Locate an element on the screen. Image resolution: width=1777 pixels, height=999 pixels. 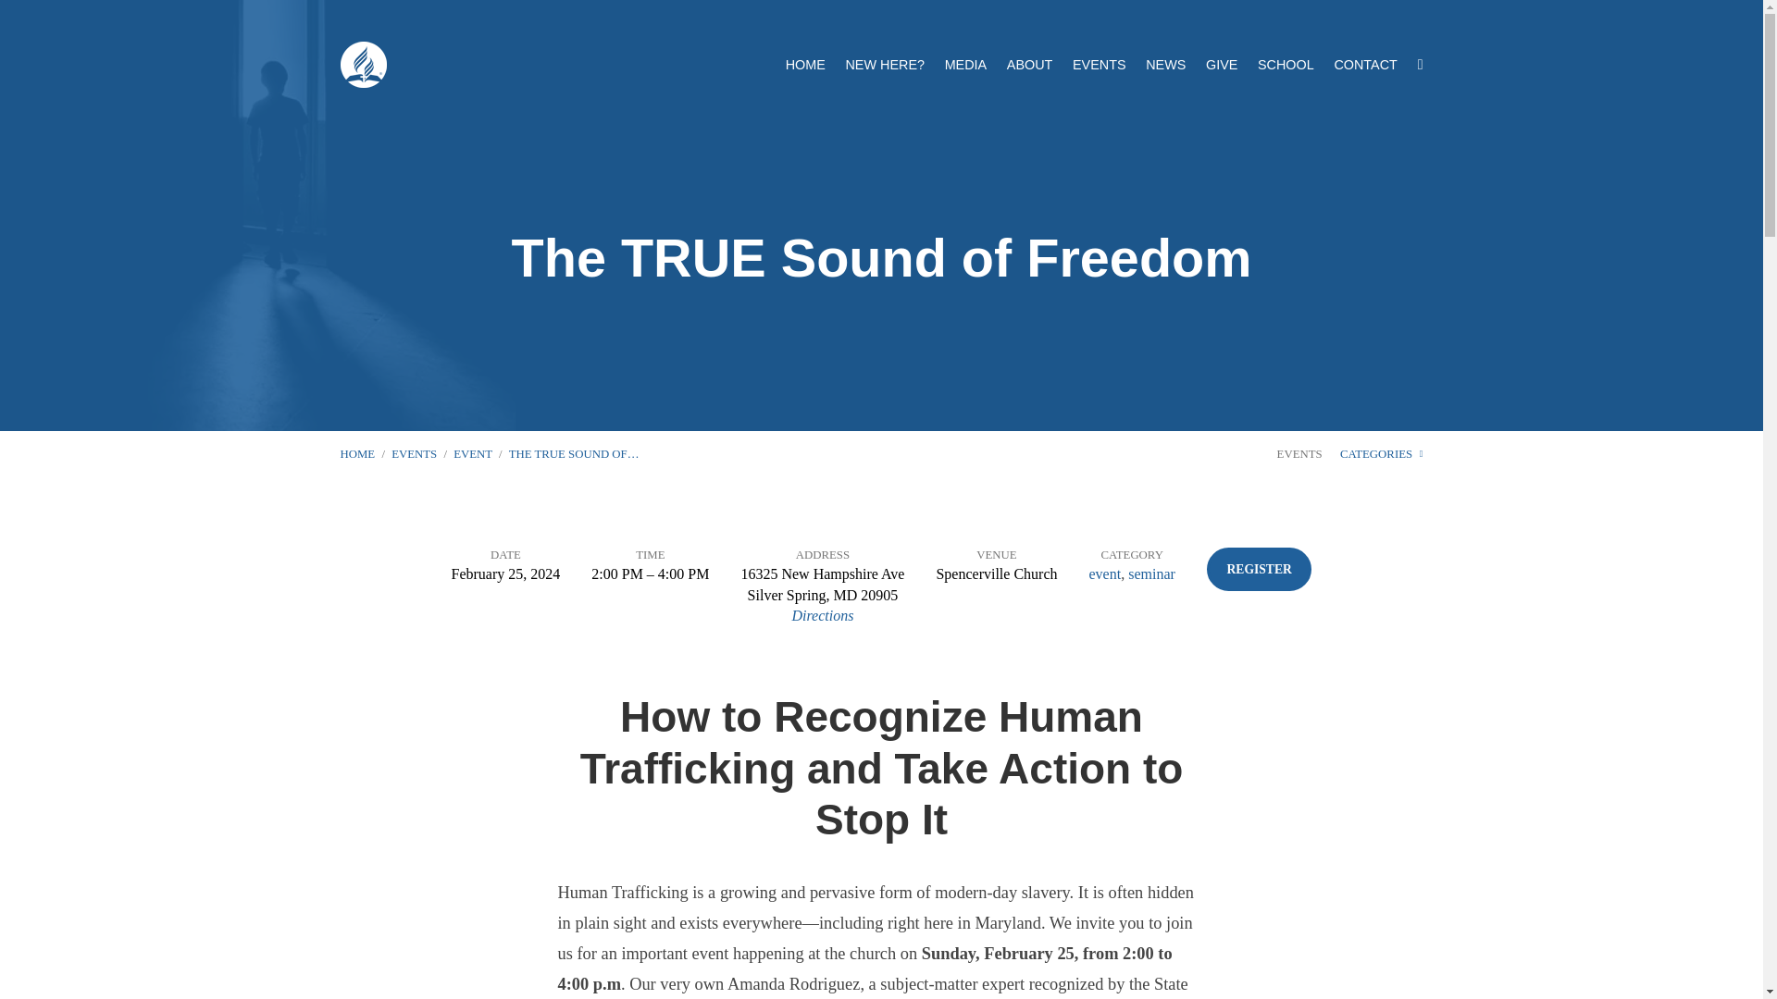
REGISTER is located at coordinates (1259, 569).